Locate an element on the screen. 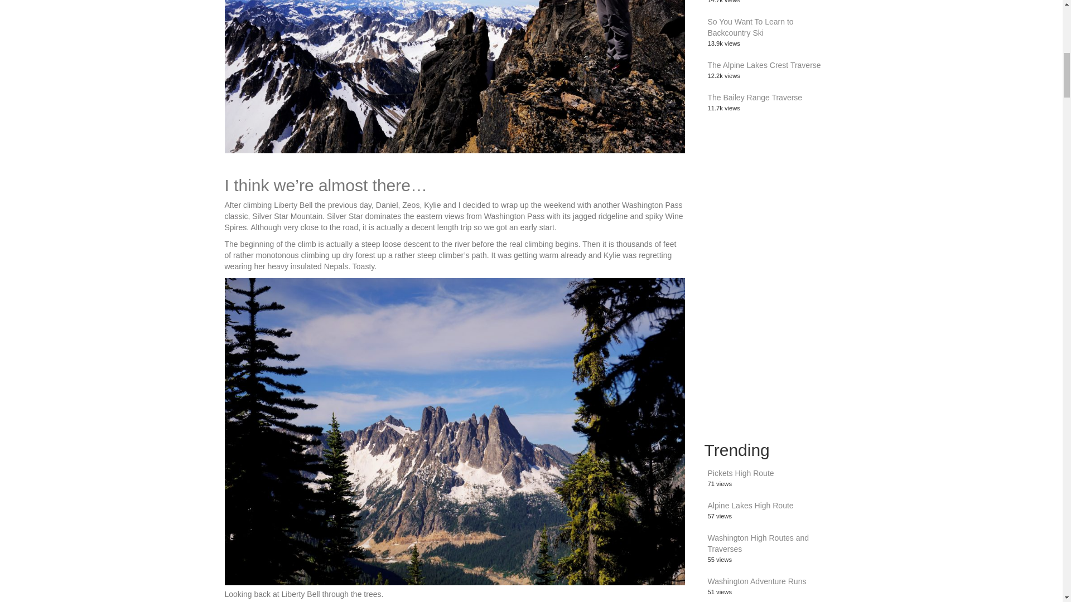  The Alpine Lakes Crest Traverse is located at coordinates (763, 65).